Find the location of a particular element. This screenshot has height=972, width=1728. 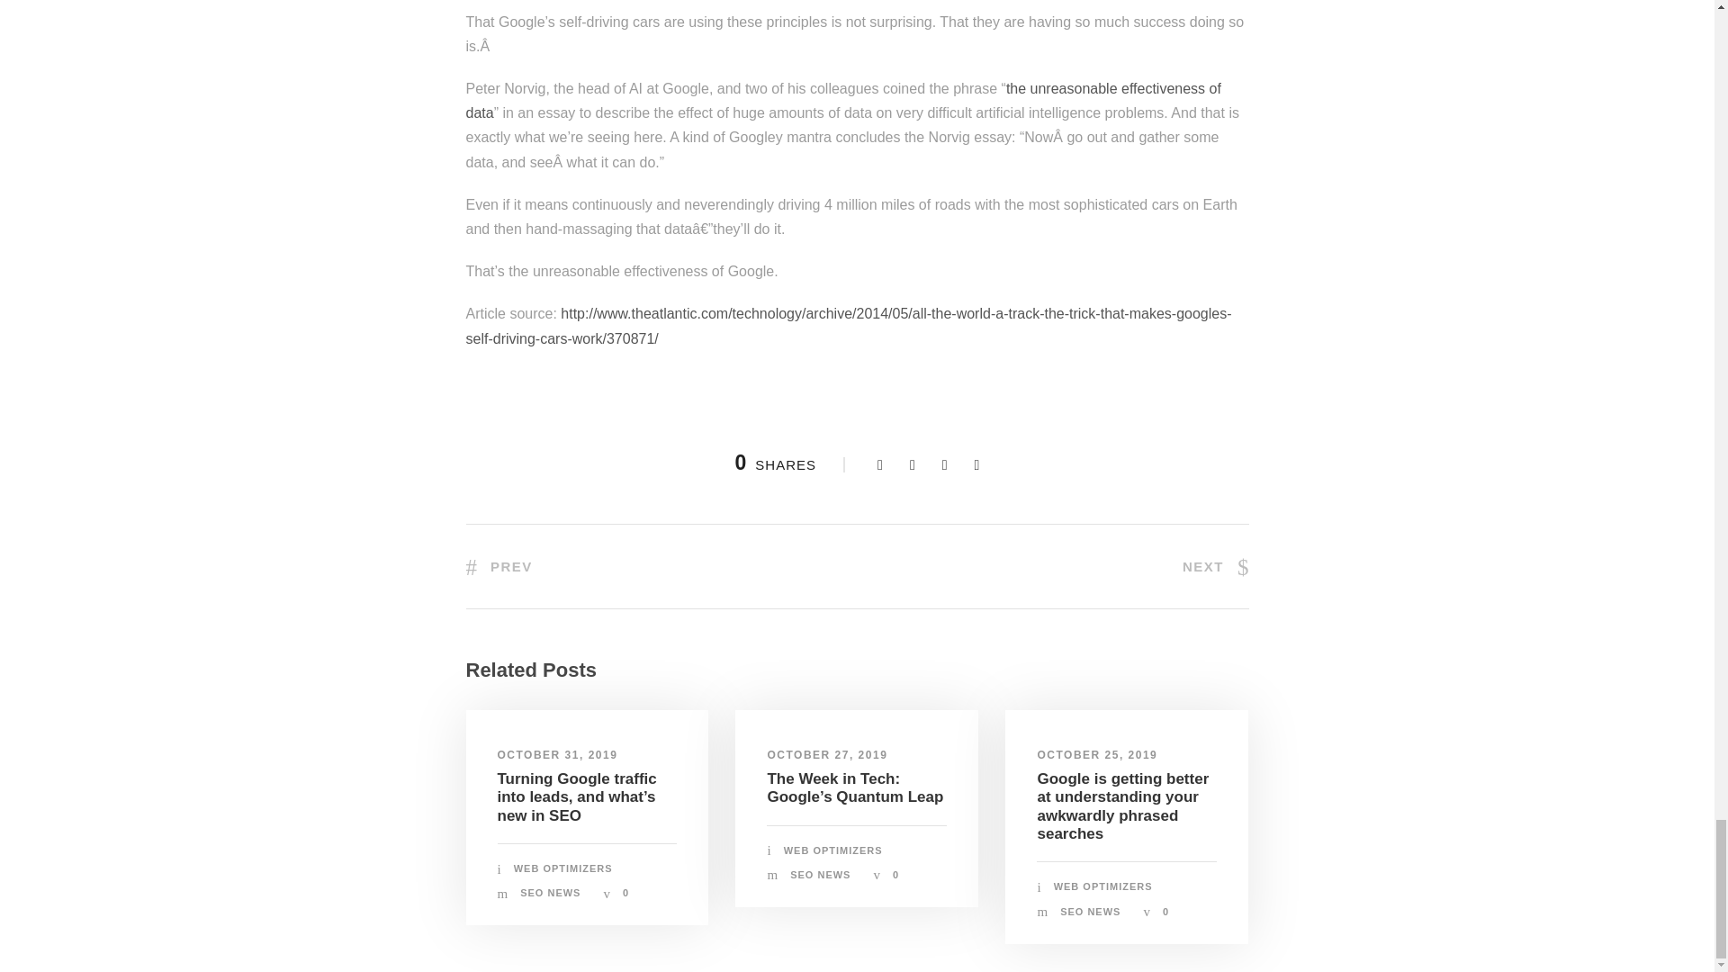

OCTOBER 31, 2019 is located at coordinates (556, 753).